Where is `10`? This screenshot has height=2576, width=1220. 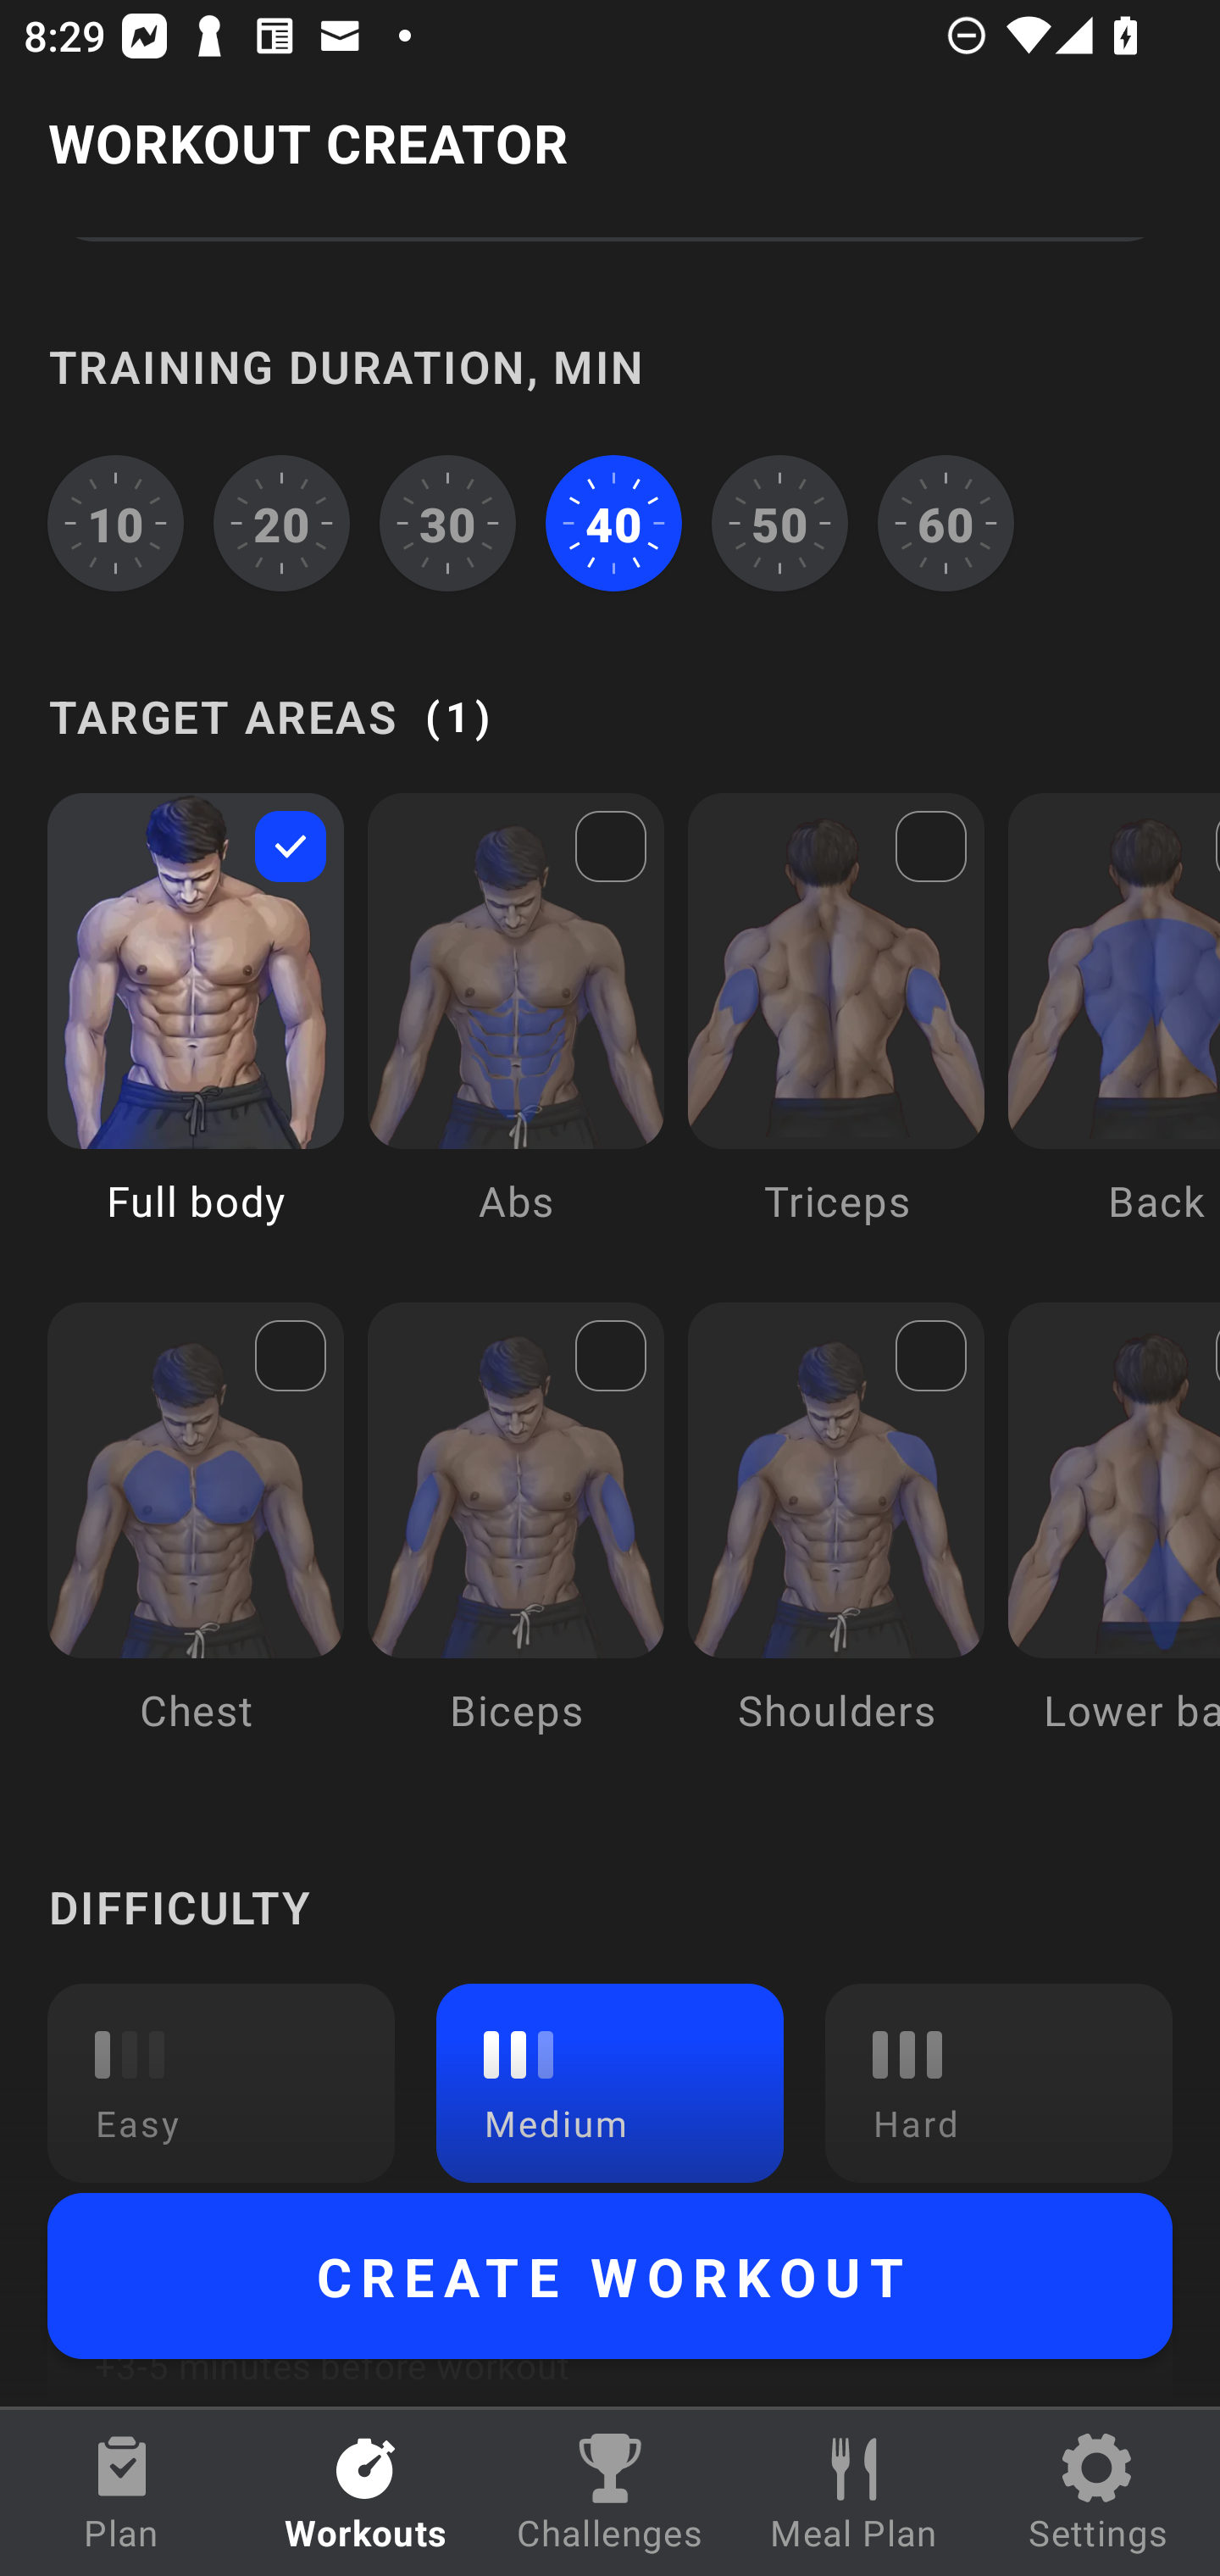 10 is located at coordinates (115, 524).